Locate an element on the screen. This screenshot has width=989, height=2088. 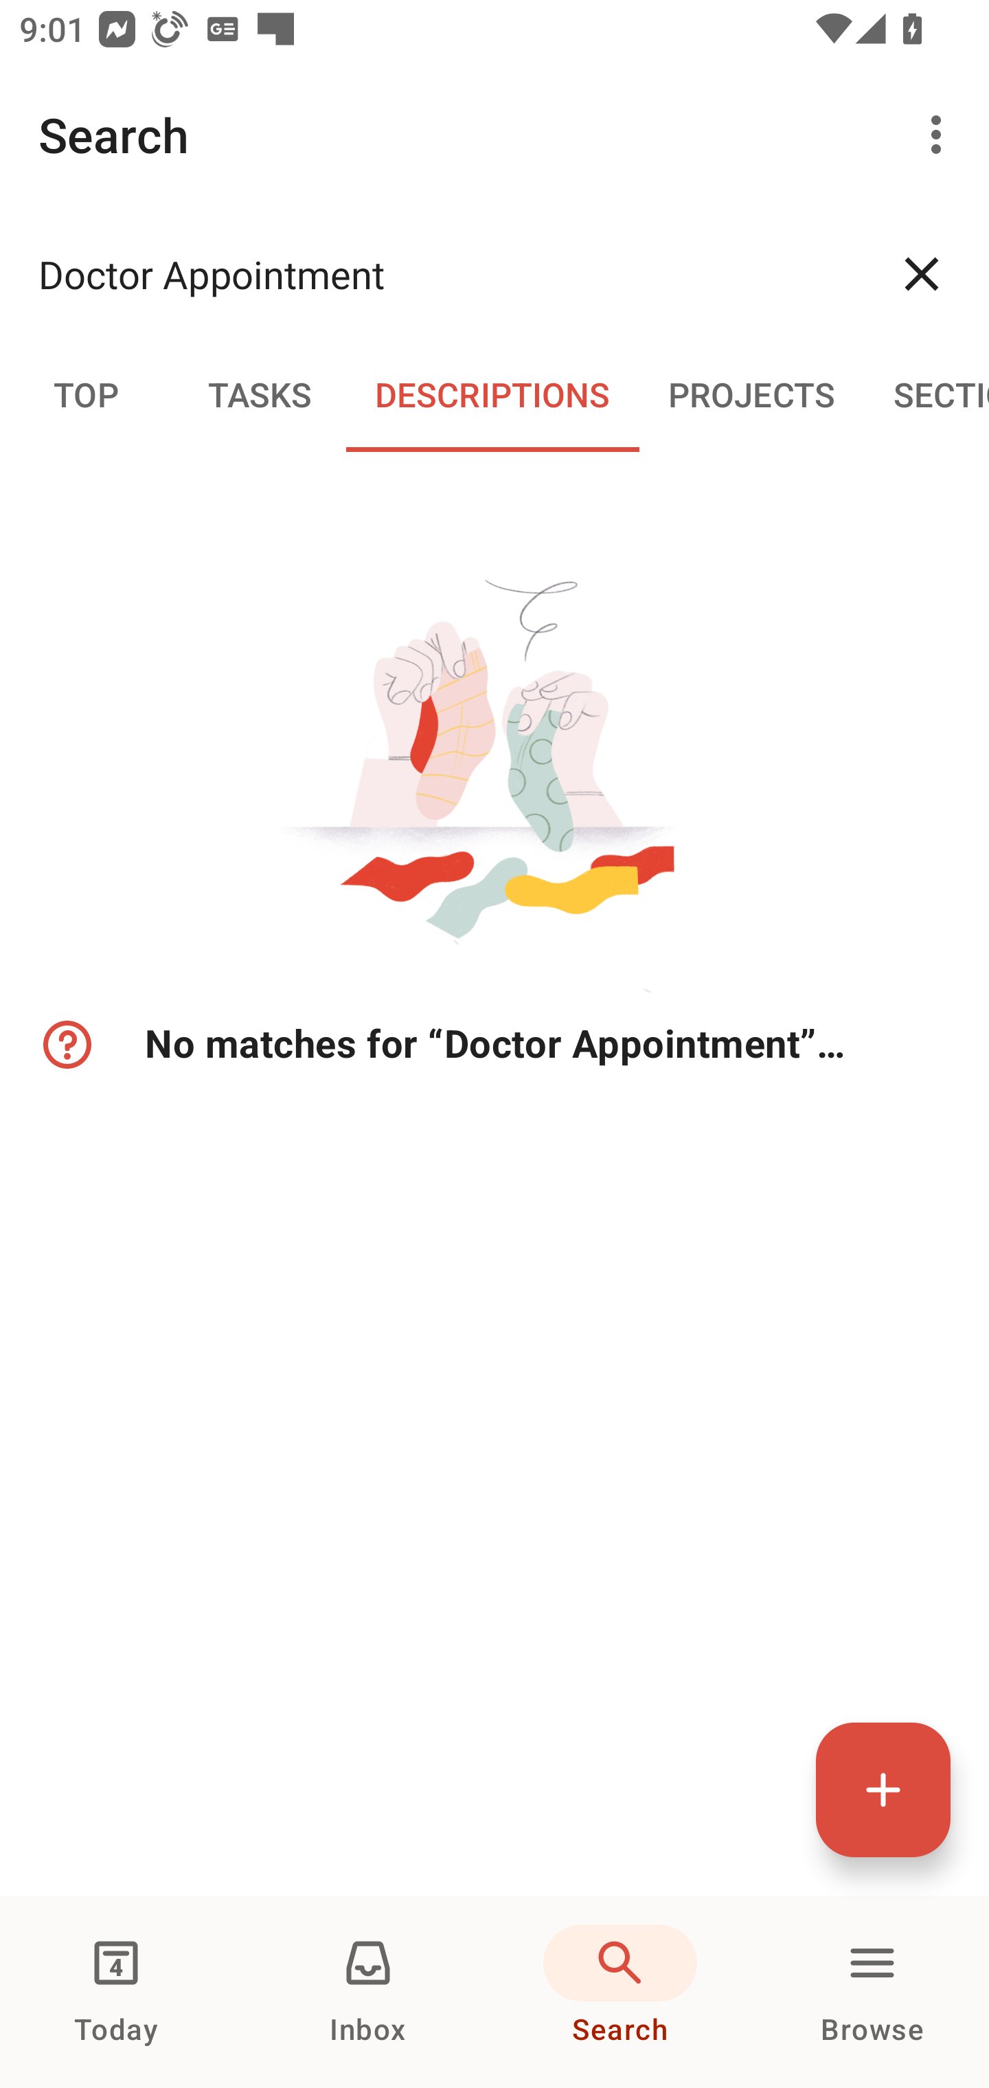
Tasks TASKS is located at coordinates (259, 393).